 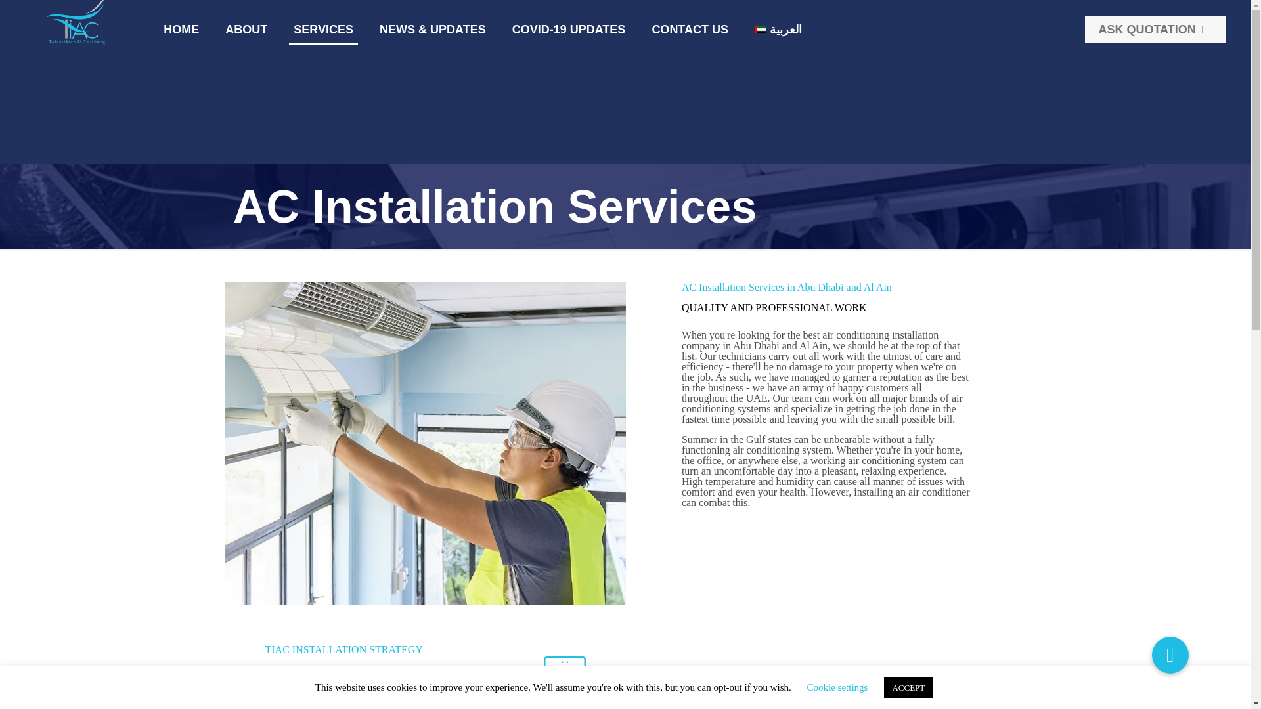 What do you see at coordinates (246, 29) in the screenshot?
I see `ABOUT` at bounding box center [246, 29].